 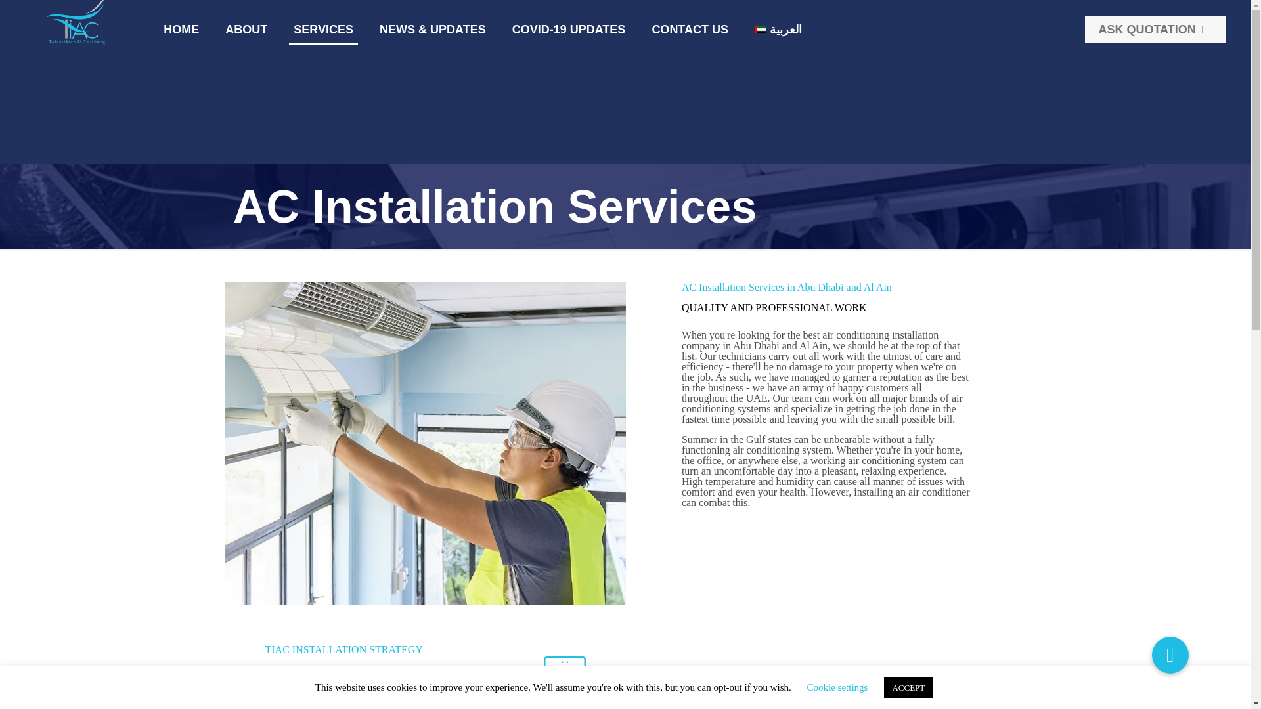 What do you see at coordinates (246, 29) in the screenshot?
I see `ABOUT` at bounding box center [246, 29].